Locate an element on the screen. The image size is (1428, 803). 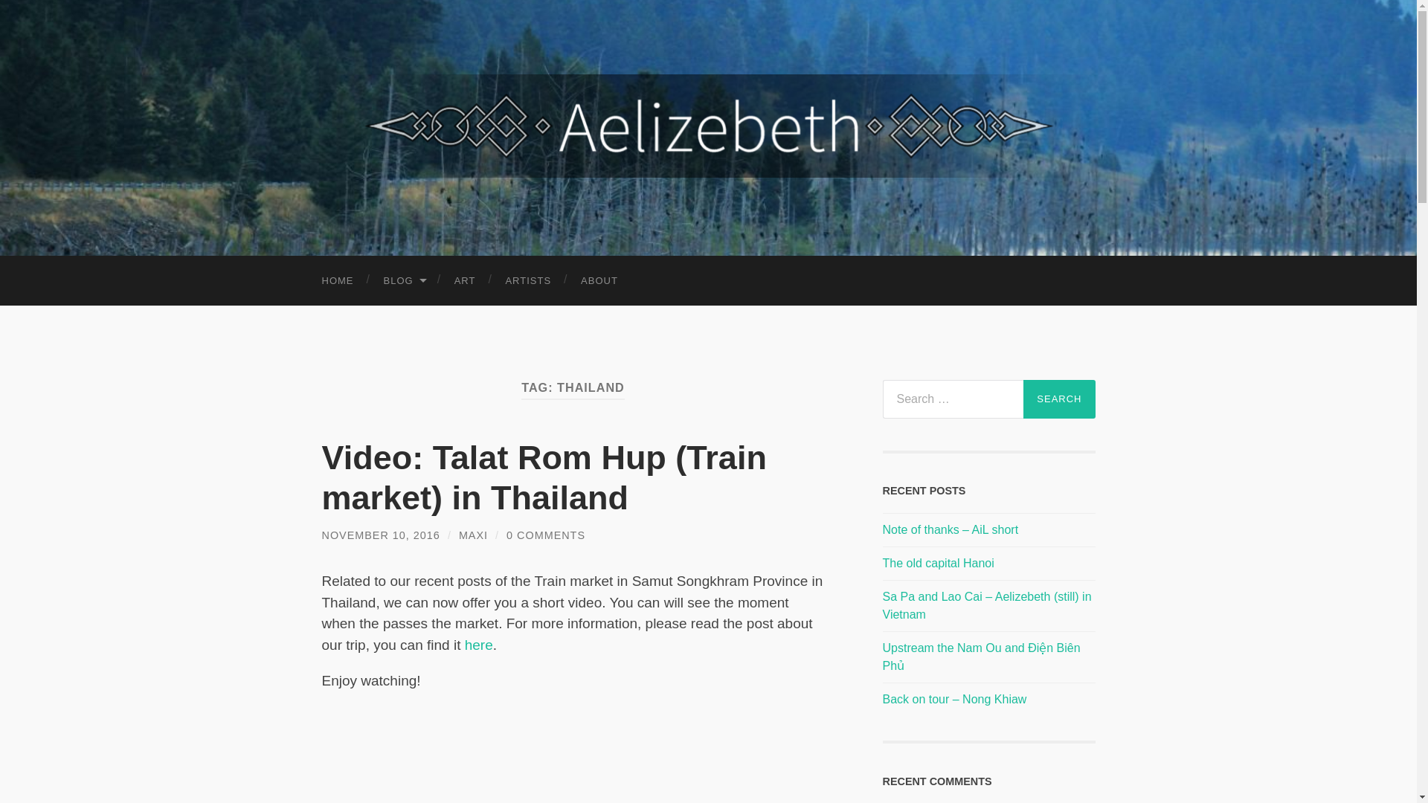
Posts by Maxi is located at coordinates (473, 535).